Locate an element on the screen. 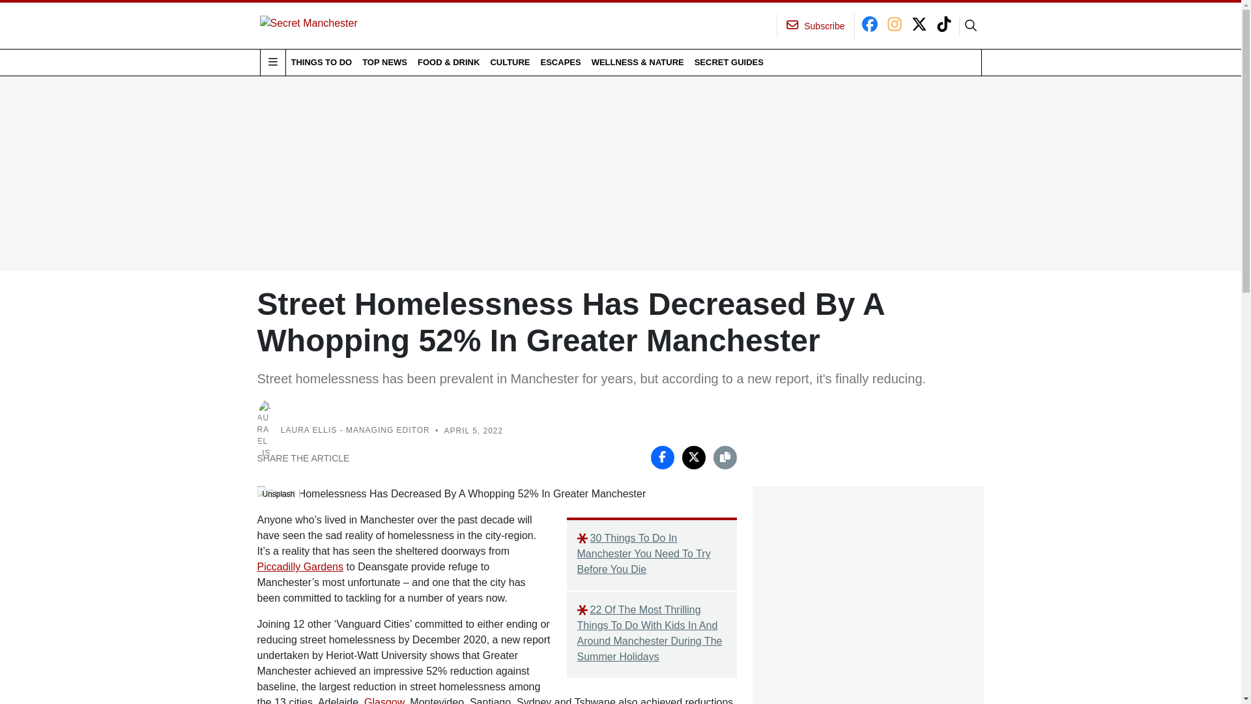  TOP NEWS is located at coordinates (384, 62).